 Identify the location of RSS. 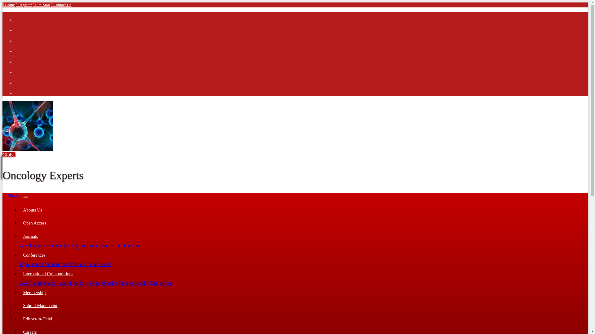
(20, 59).